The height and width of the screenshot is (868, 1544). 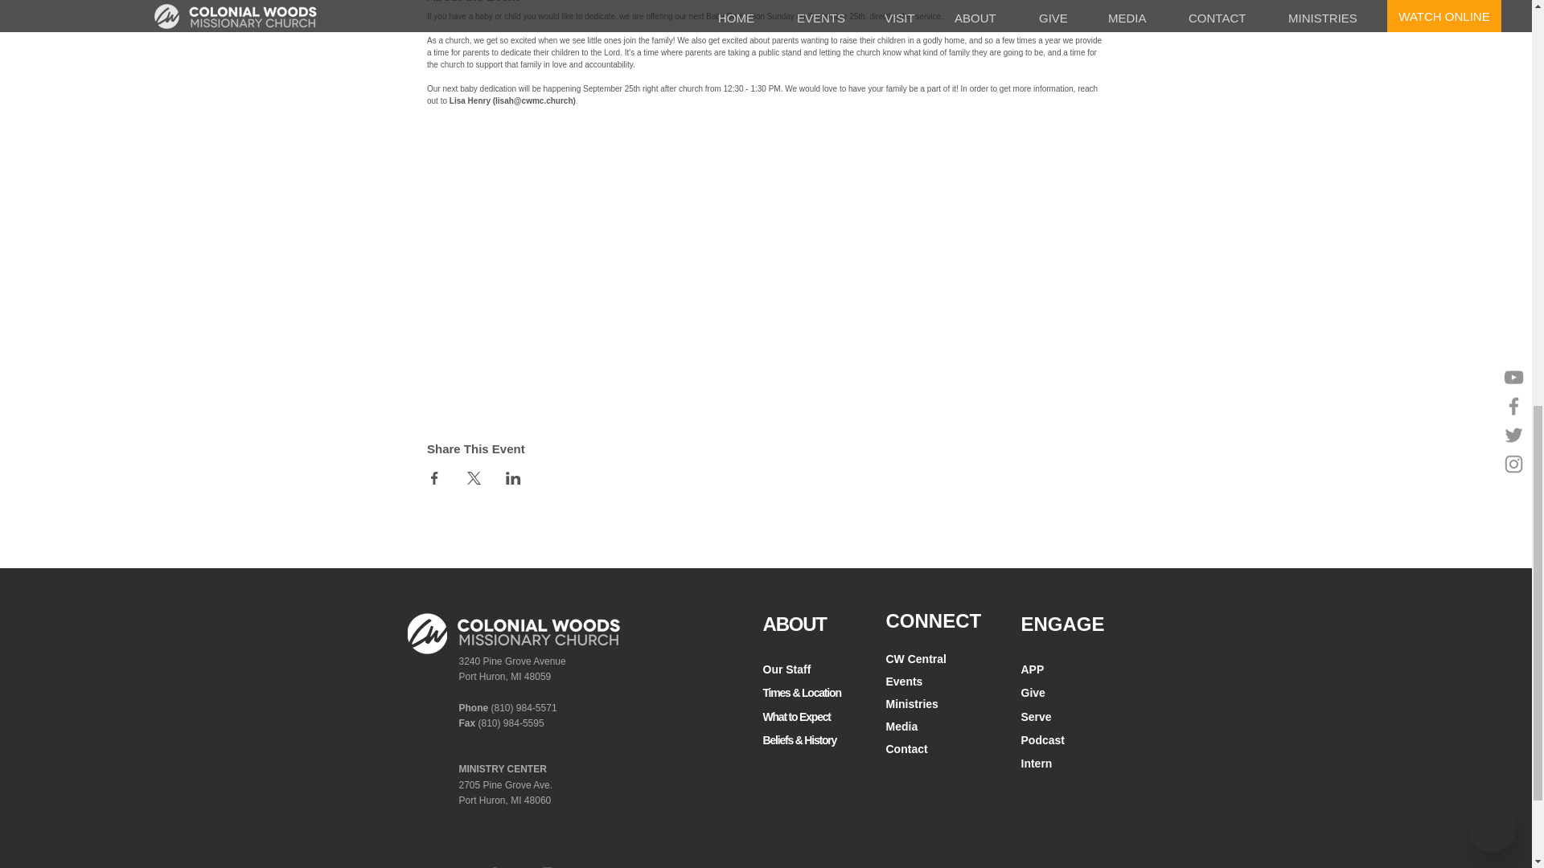 What do you see at coordinates (916, 656) in the screenshot?
I see `CW Central` at bounding box center [916, 656].